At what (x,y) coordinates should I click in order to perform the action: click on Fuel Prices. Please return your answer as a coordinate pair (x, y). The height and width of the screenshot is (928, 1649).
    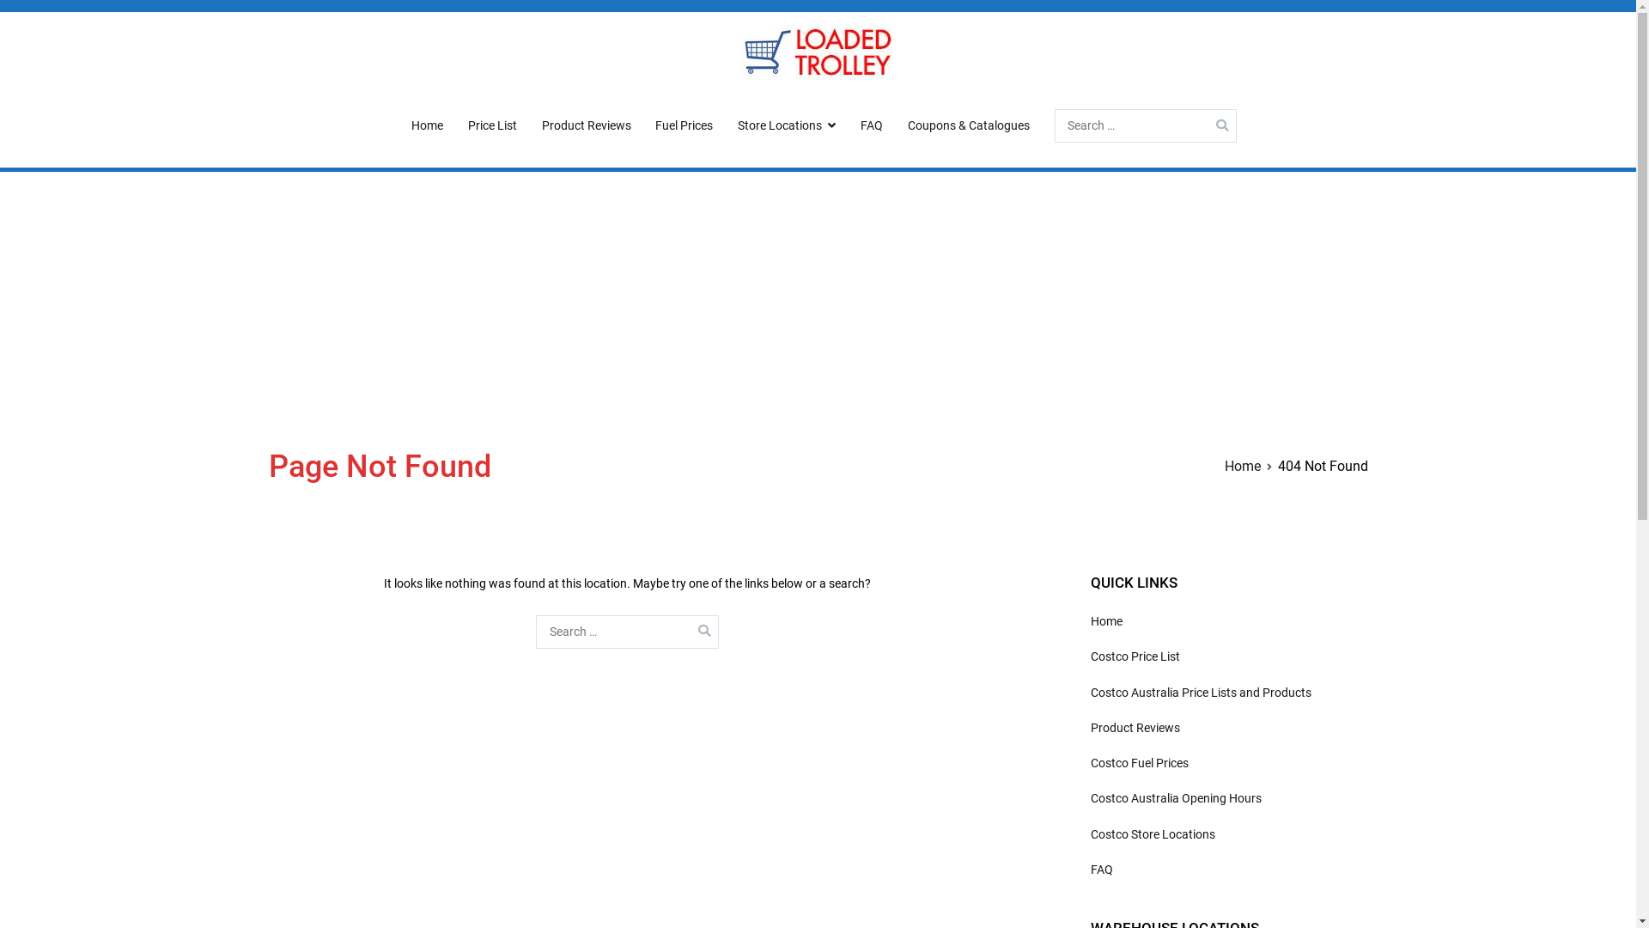
    Looking at the image, I should click on (684, 126).